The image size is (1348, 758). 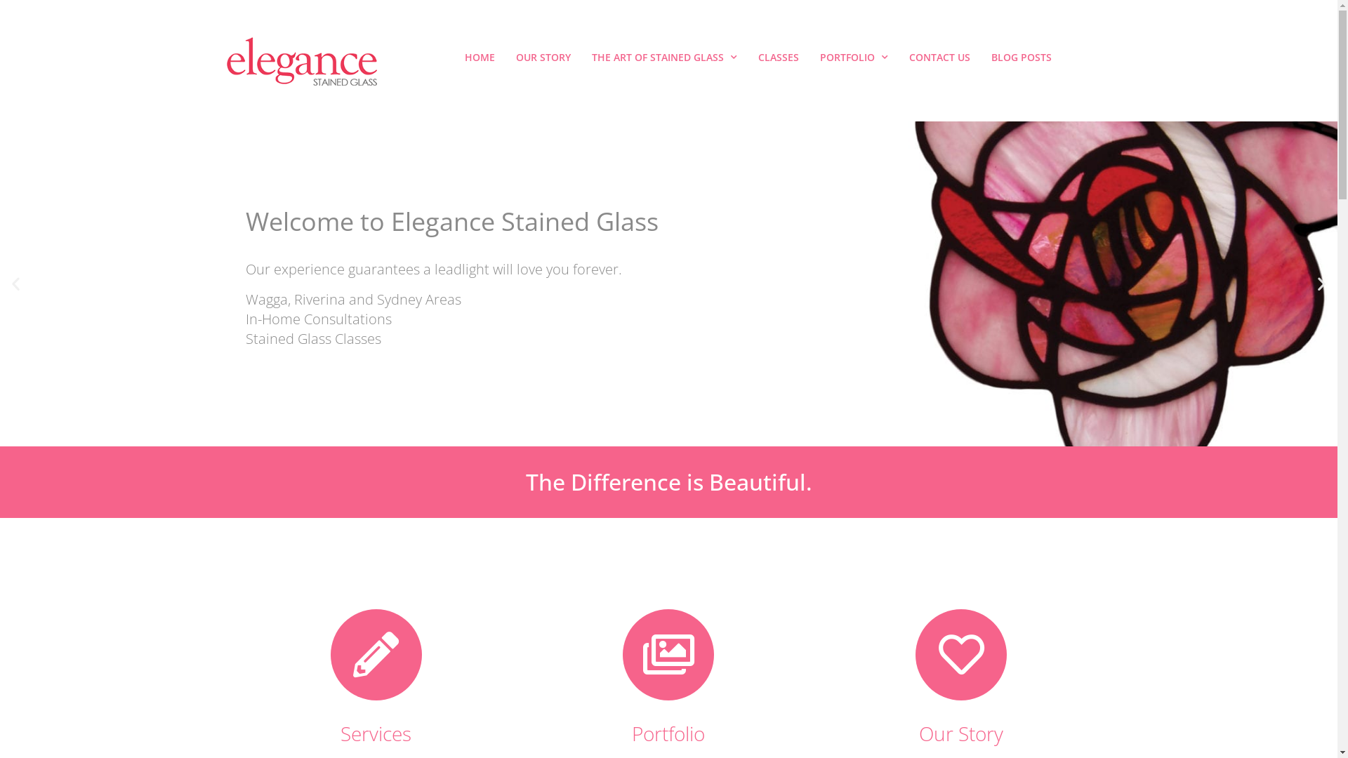 I want to click on Portfolio, so click(x=668, y=733).